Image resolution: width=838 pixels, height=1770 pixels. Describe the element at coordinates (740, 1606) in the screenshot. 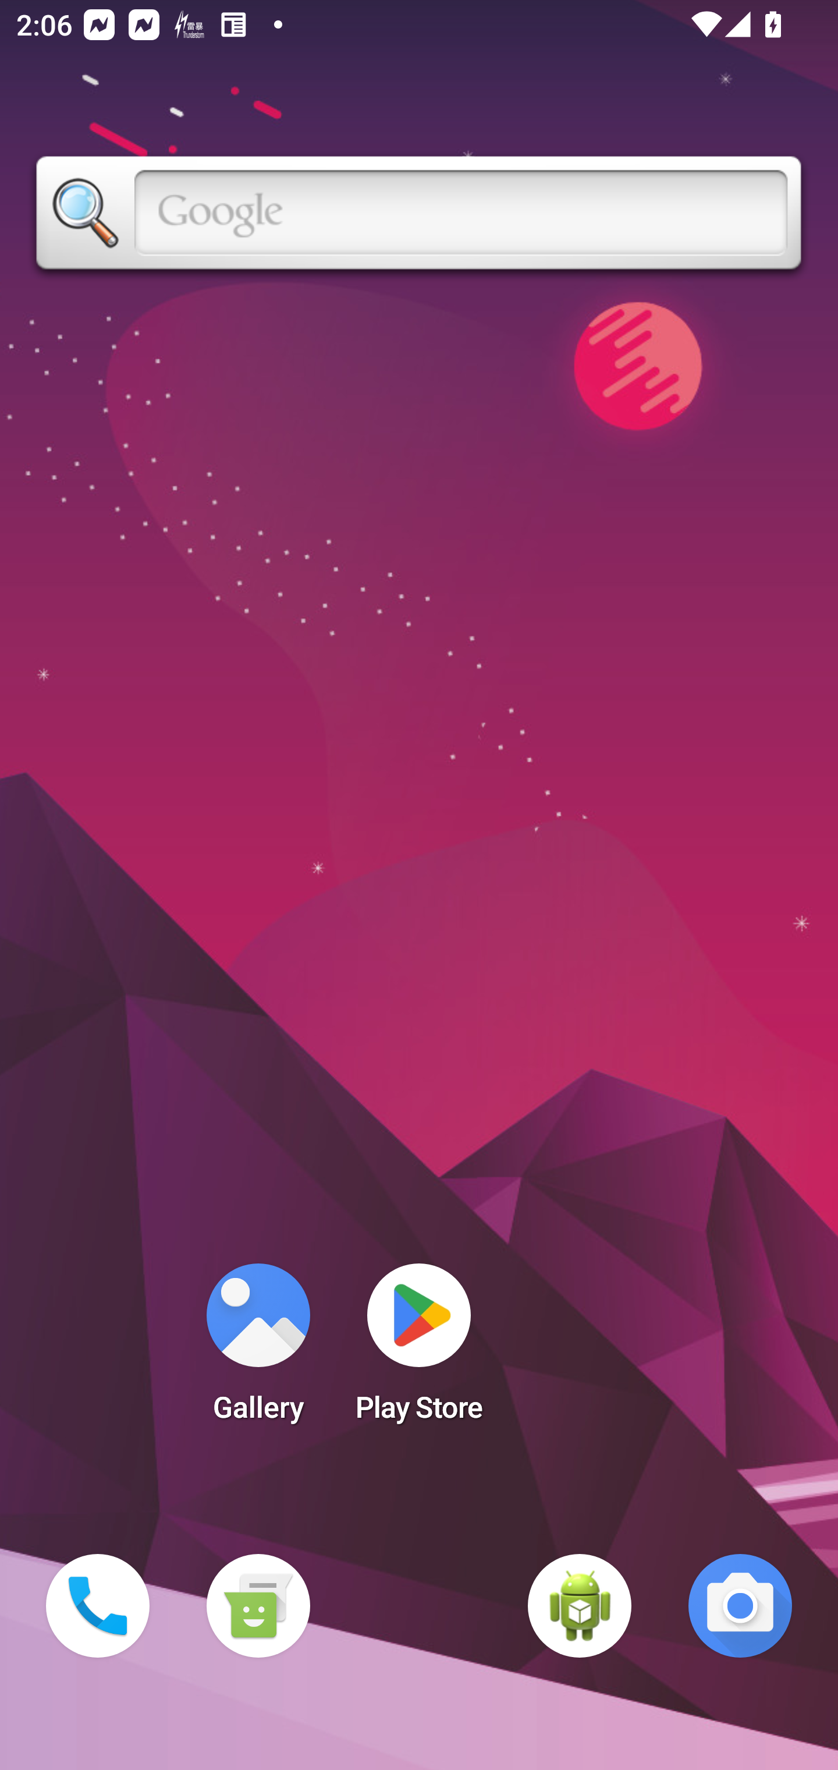

I see `Camera` at that location.